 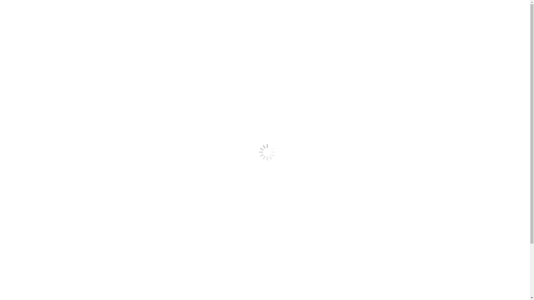 What do you see at coordinates (34, 126) in the screenshot?
I see `KAMPEN` at bounding box center [34, 126].